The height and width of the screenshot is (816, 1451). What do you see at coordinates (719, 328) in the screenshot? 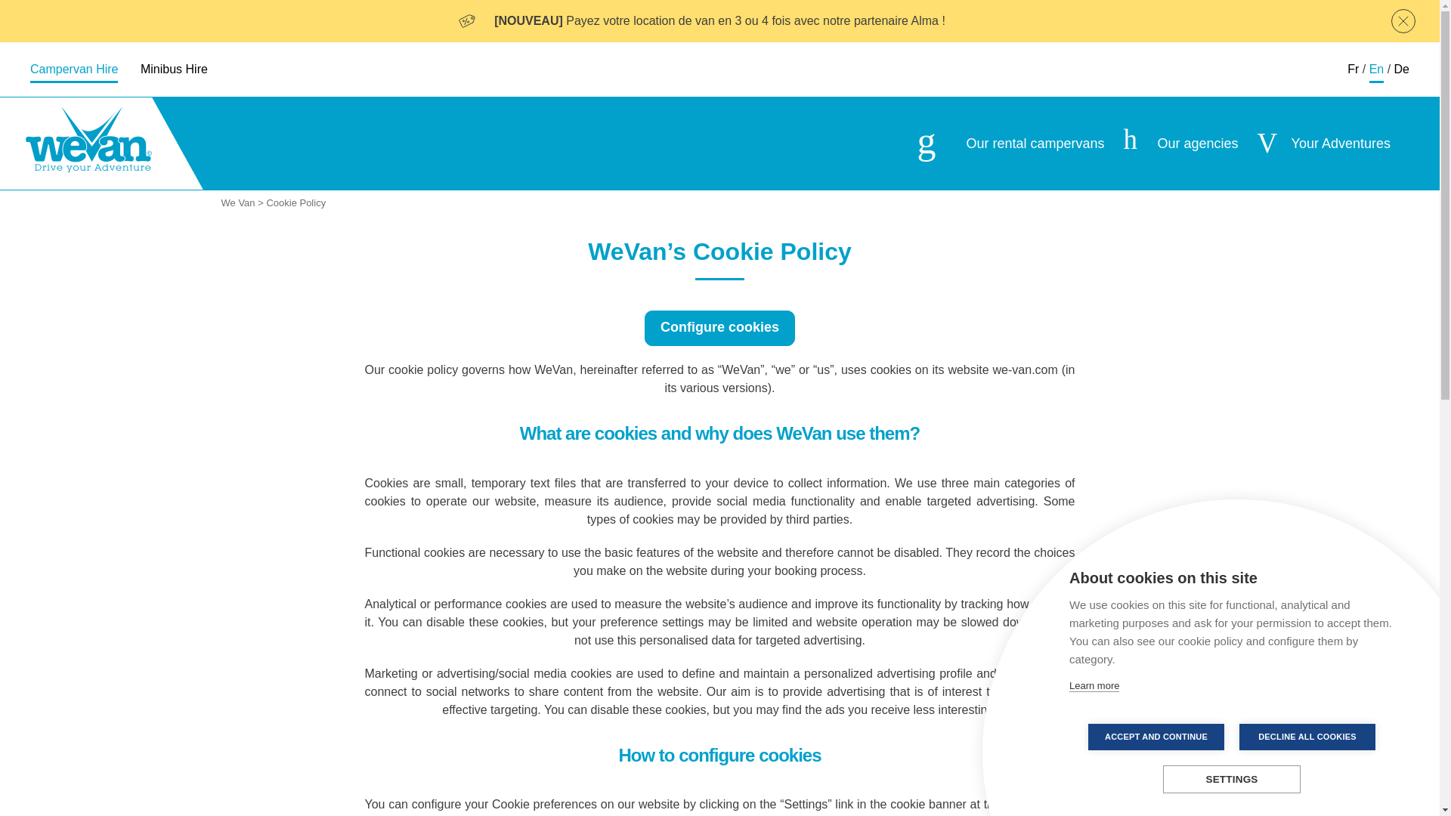
I see `Configure cookies` at bounding box center [719, 328].